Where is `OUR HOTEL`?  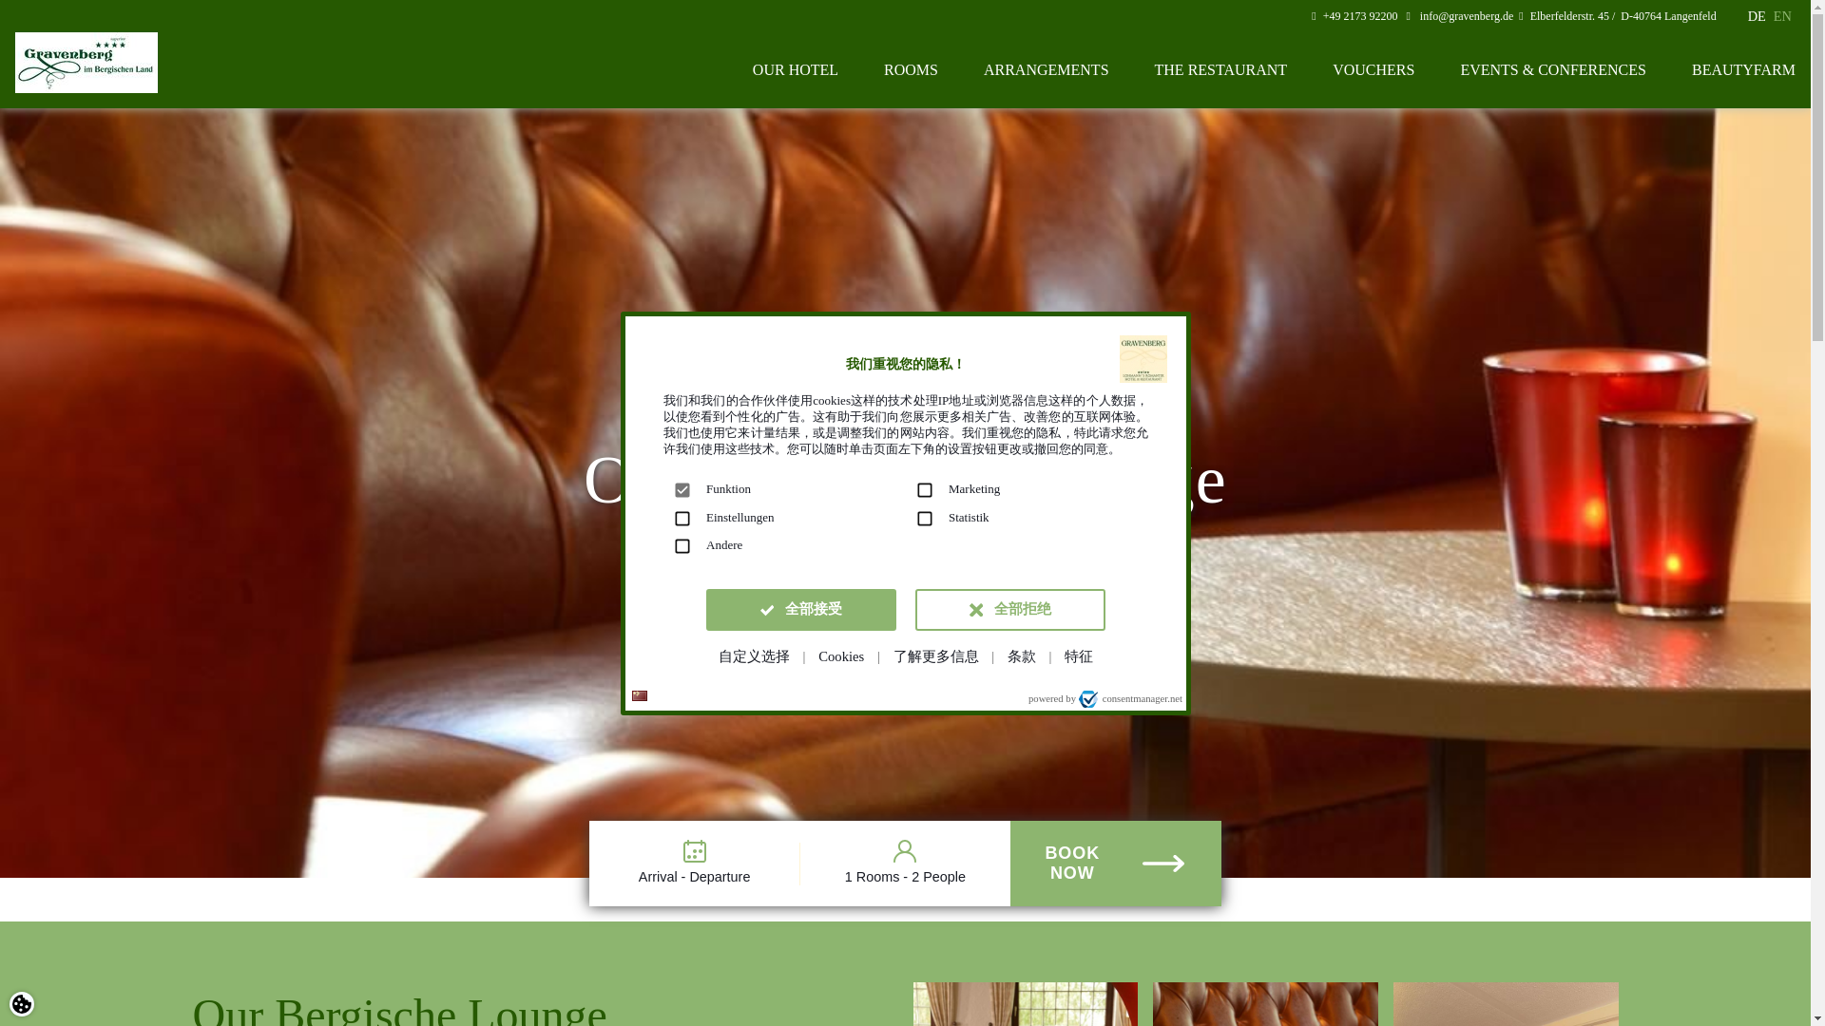 OUR HOTEL is located at coordinates (795, 70).